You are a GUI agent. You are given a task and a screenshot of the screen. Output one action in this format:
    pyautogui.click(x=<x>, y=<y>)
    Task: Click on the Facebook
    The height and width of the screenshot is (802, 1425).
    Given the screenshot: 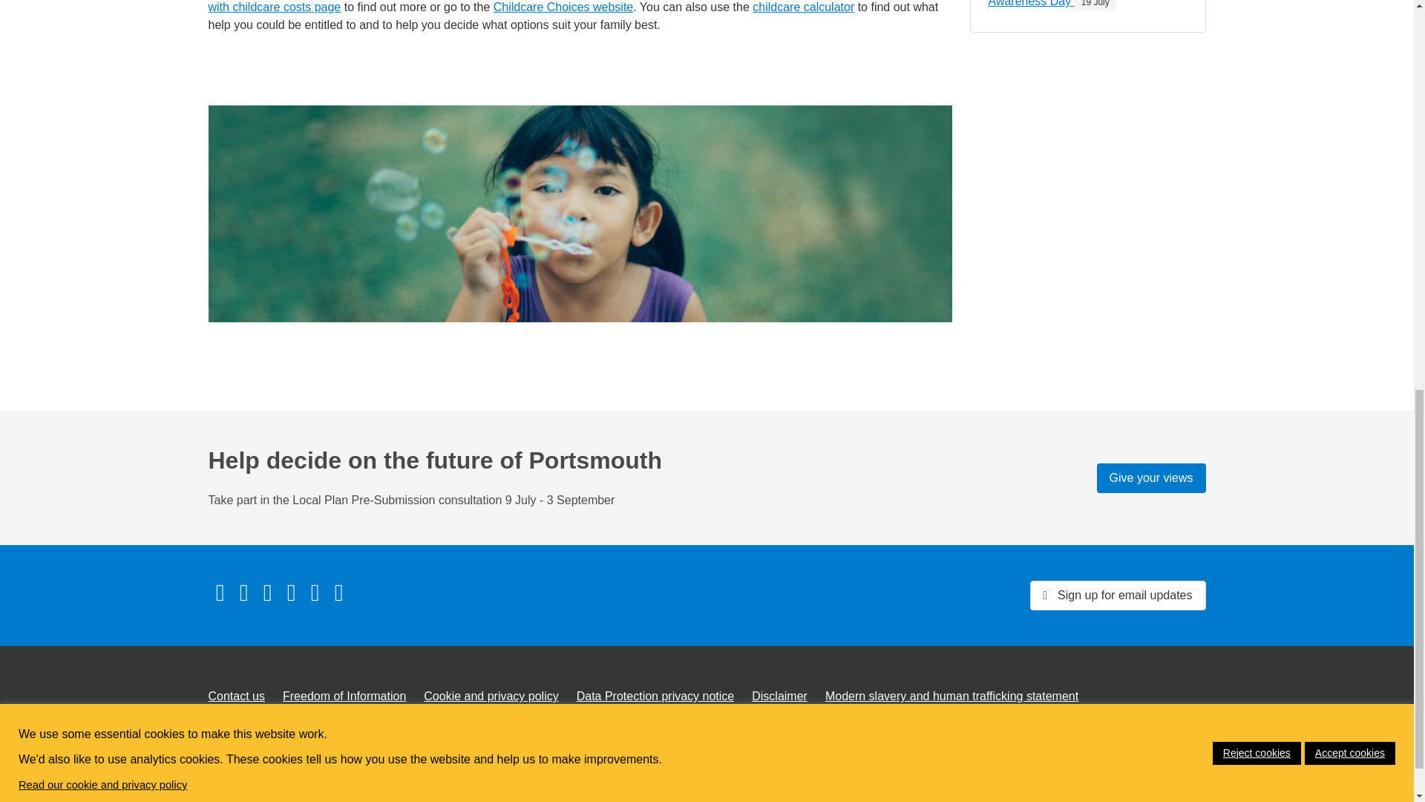 What is the action you would take?
    pyautogui.click(x=220, y=593)
    